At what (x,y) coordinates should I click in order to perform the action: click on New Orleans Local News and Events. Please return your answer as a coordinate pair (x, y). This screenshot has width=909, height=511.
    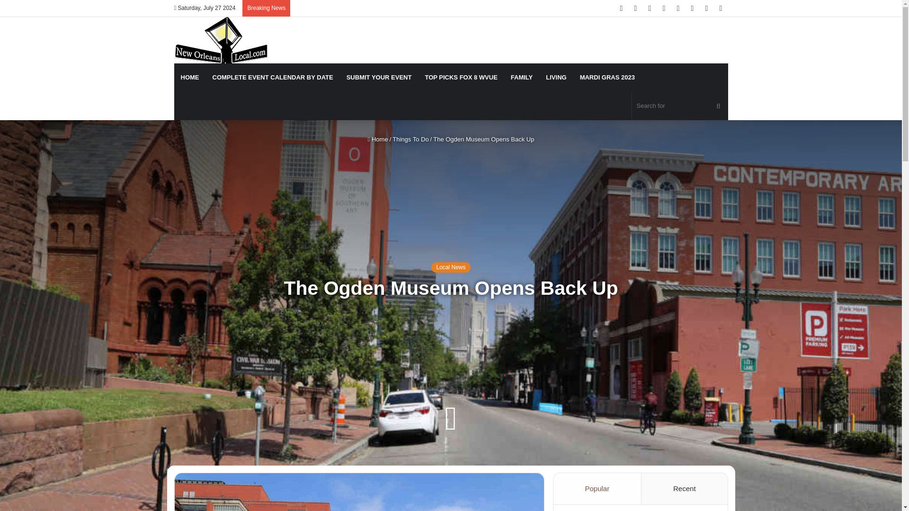
    Looking at the image, I should click on (221, 40).